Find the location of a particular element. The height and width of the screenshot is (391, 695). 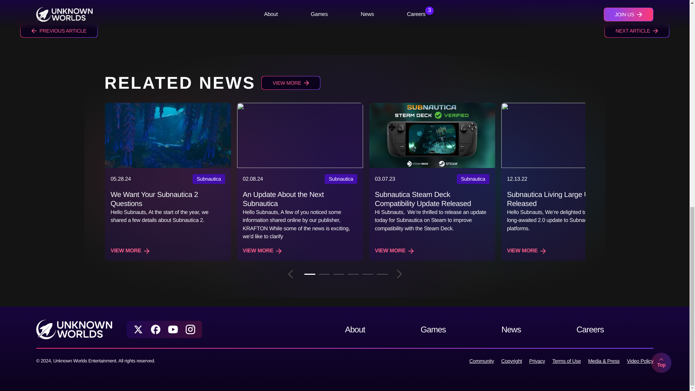

VIEW MORE is located at coordinates (395, 251).